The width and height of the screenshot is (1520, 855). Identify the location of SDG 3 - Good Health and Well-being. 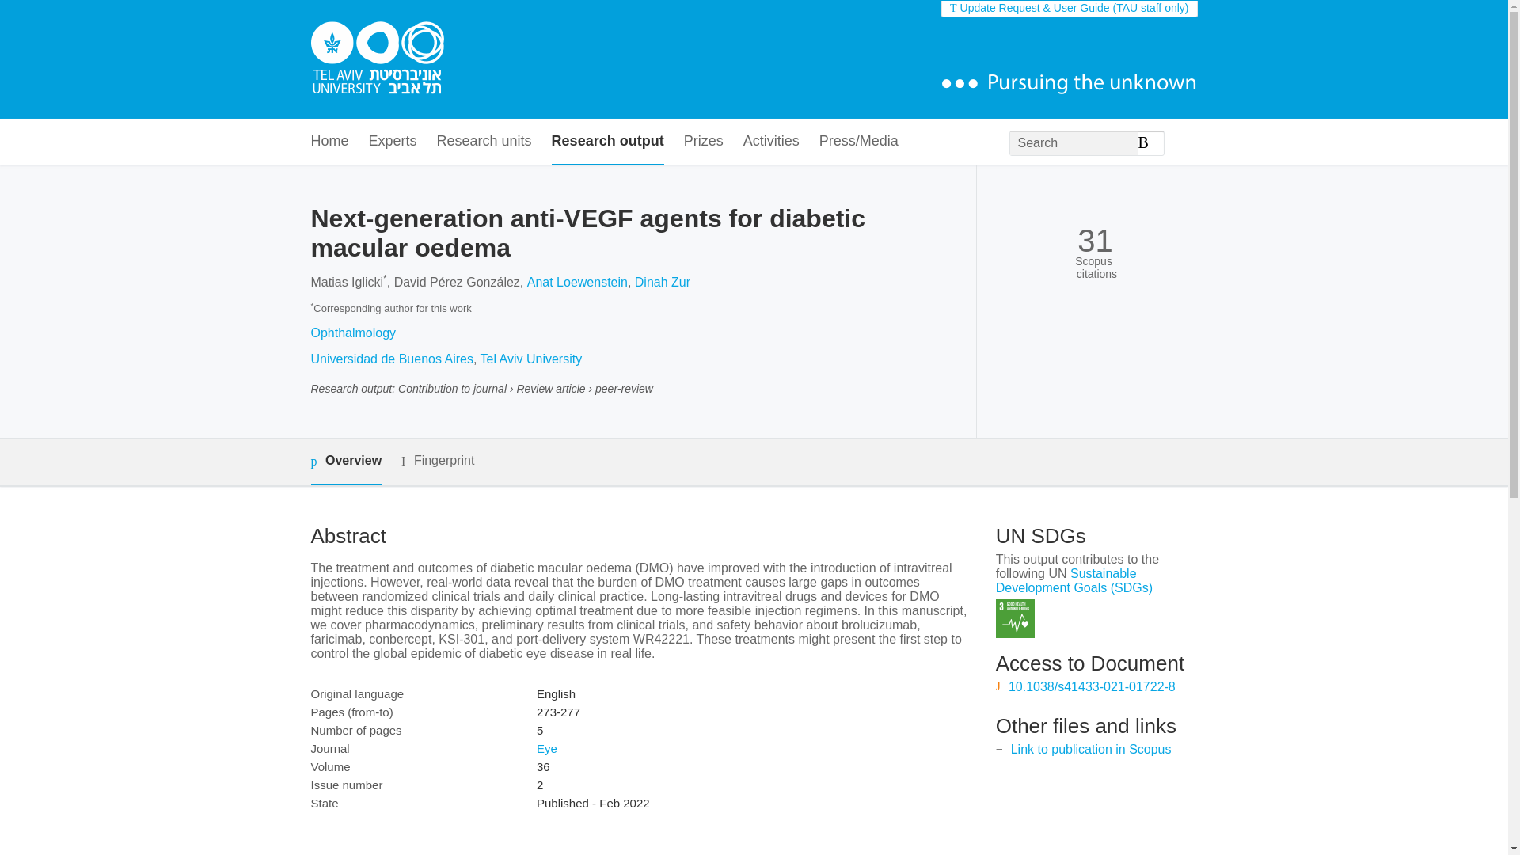
(1015, 618).